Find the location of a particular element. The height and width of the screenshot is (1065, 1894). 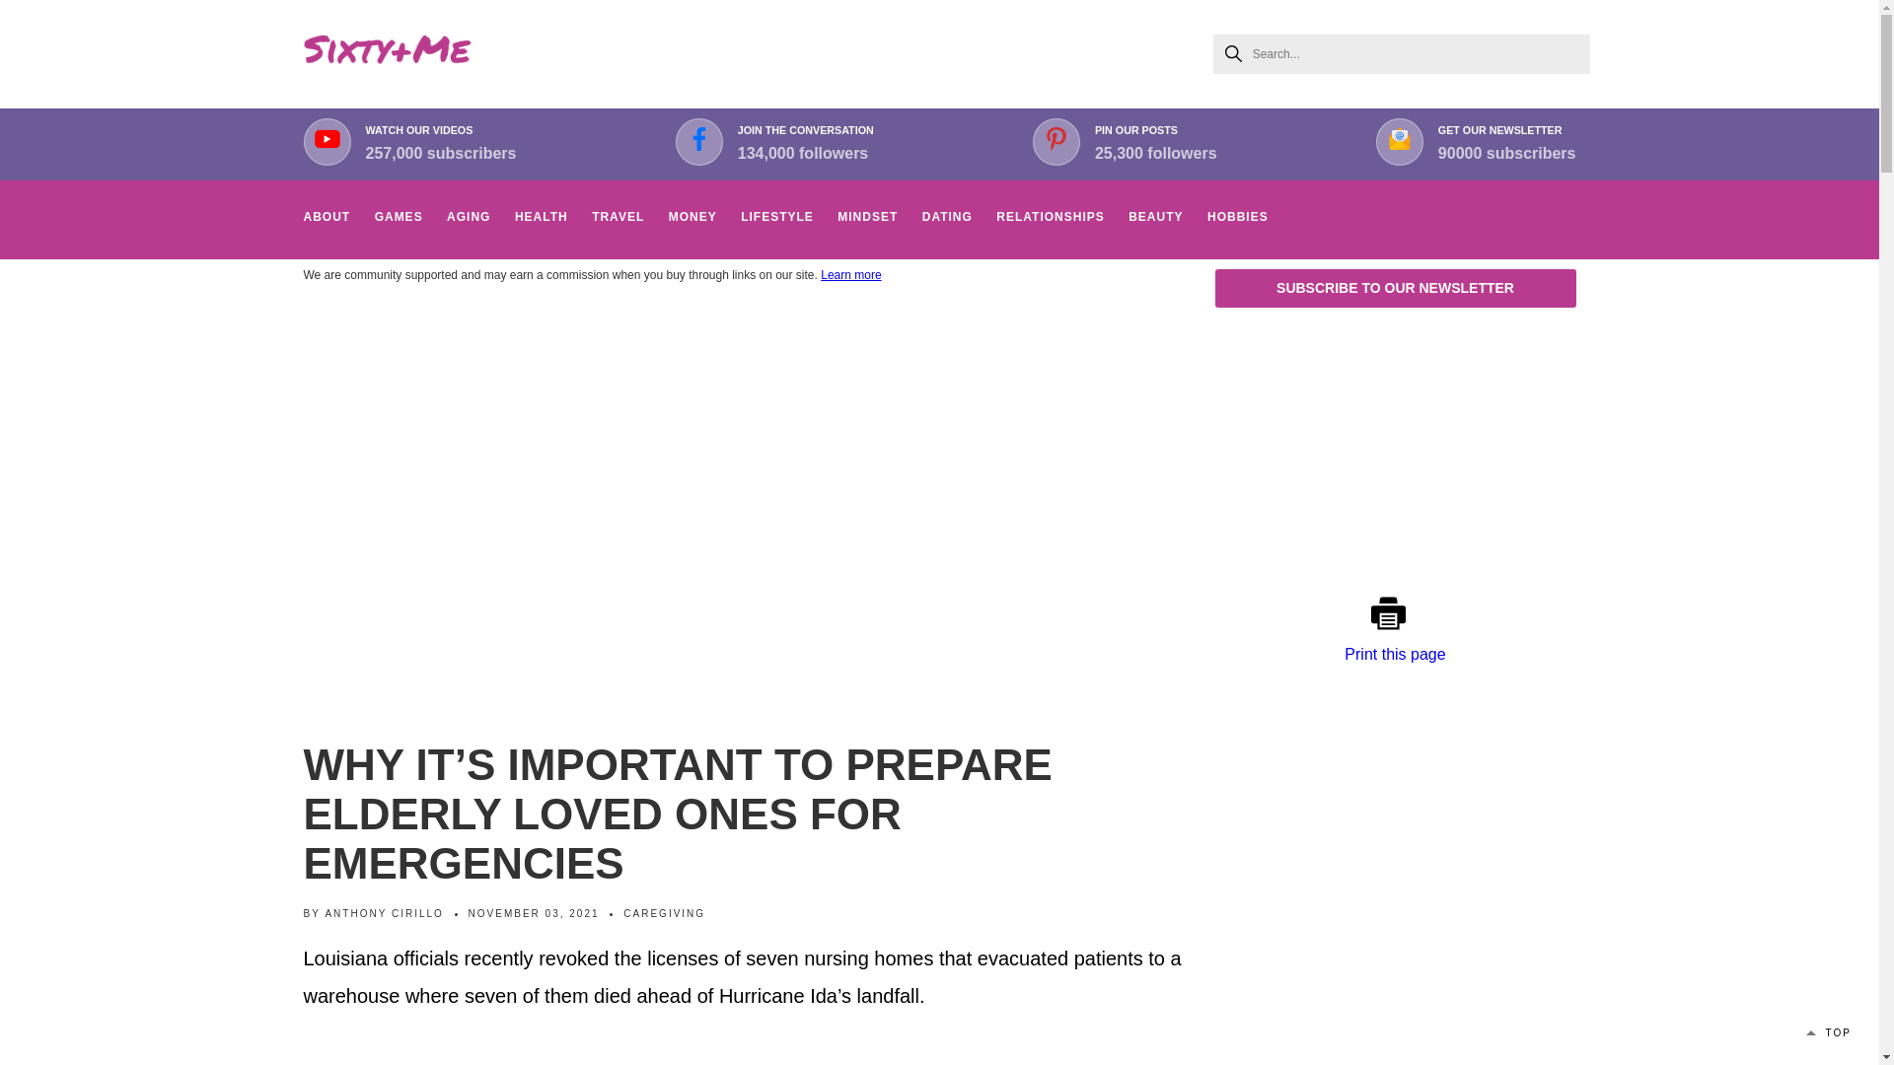

print this page is located at coordinates (387, 53).